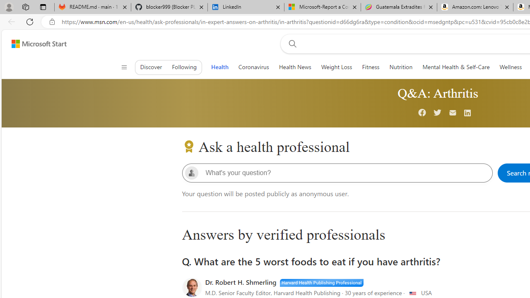  I want to click on Weight Loss, so click(336, 67).